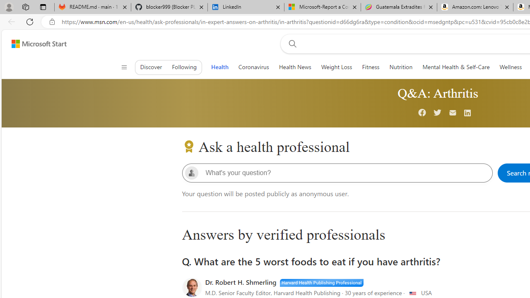  I want to click on Weight Loss, so click(336, 67).